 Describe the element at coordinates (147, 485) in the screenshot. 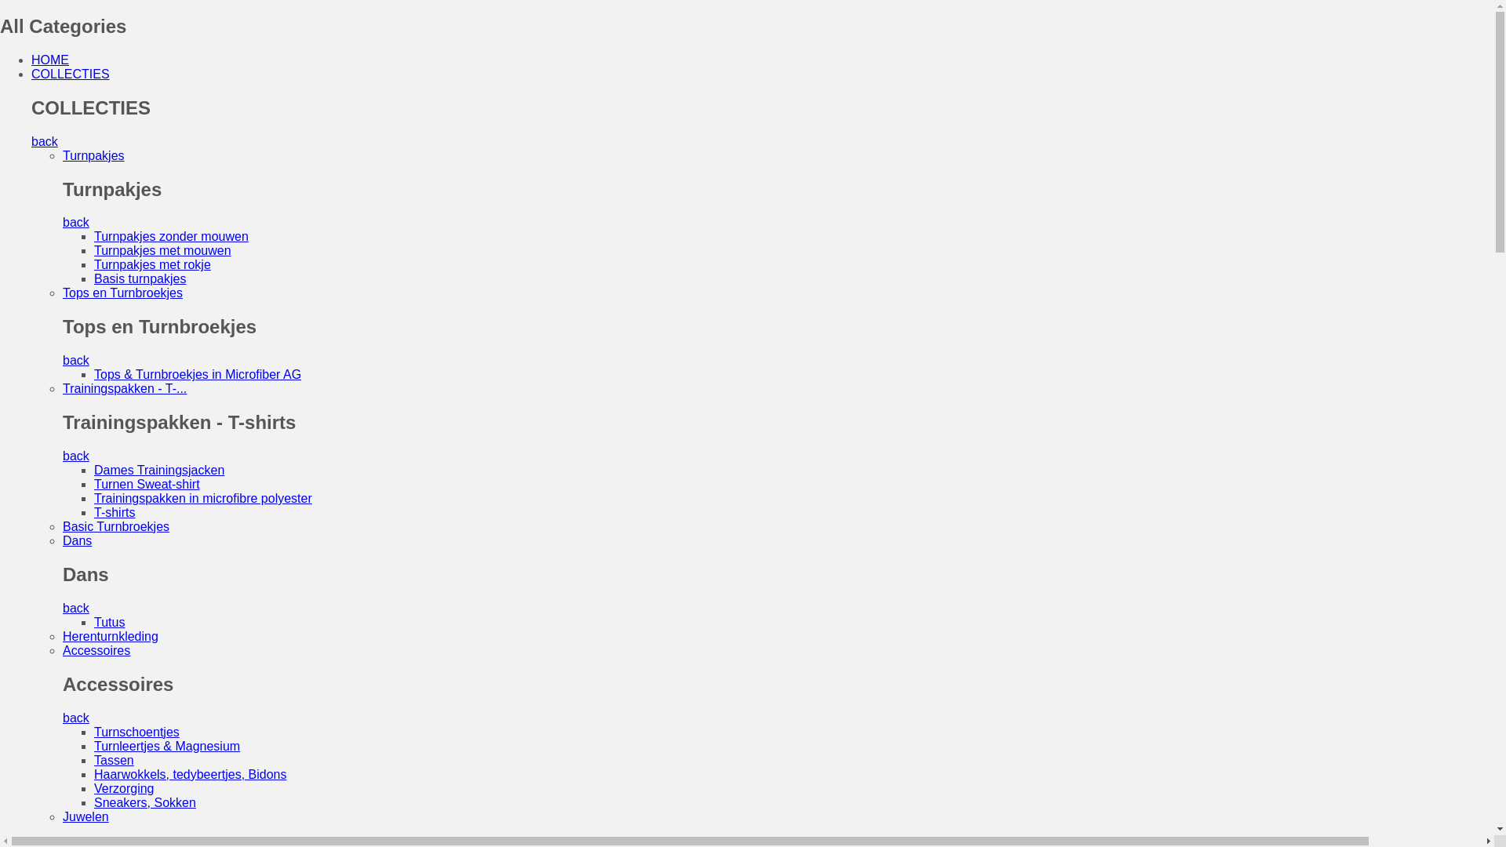

I see `Turnen Sweat-shirt` at that location.